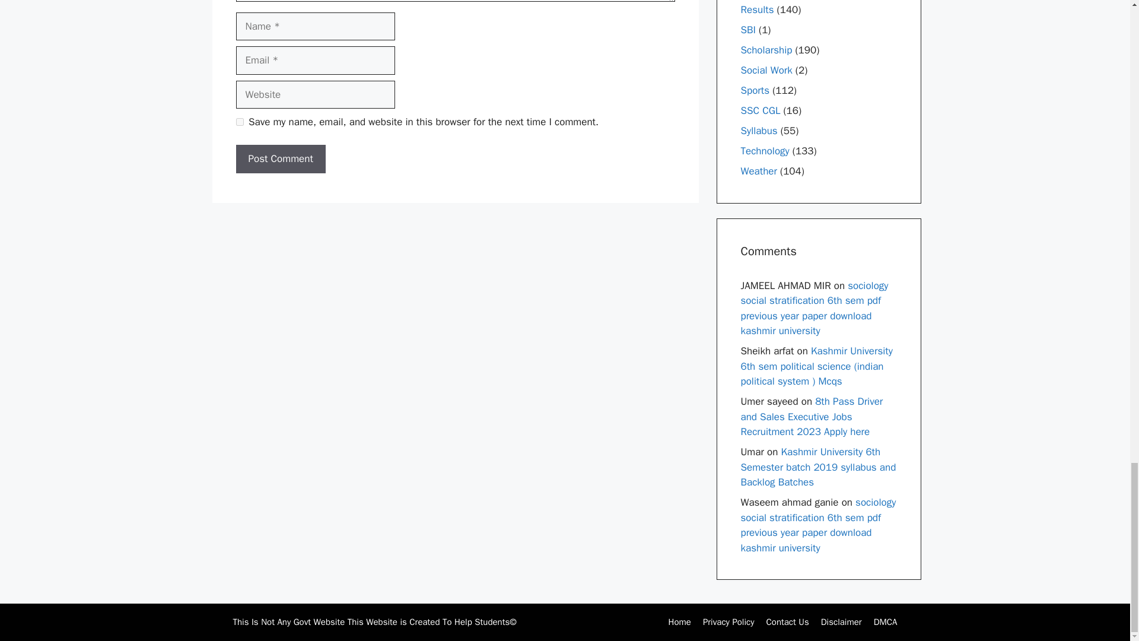  Describe the element at coordinates (240, 121) in the screenshot. I see `yes` at that location.